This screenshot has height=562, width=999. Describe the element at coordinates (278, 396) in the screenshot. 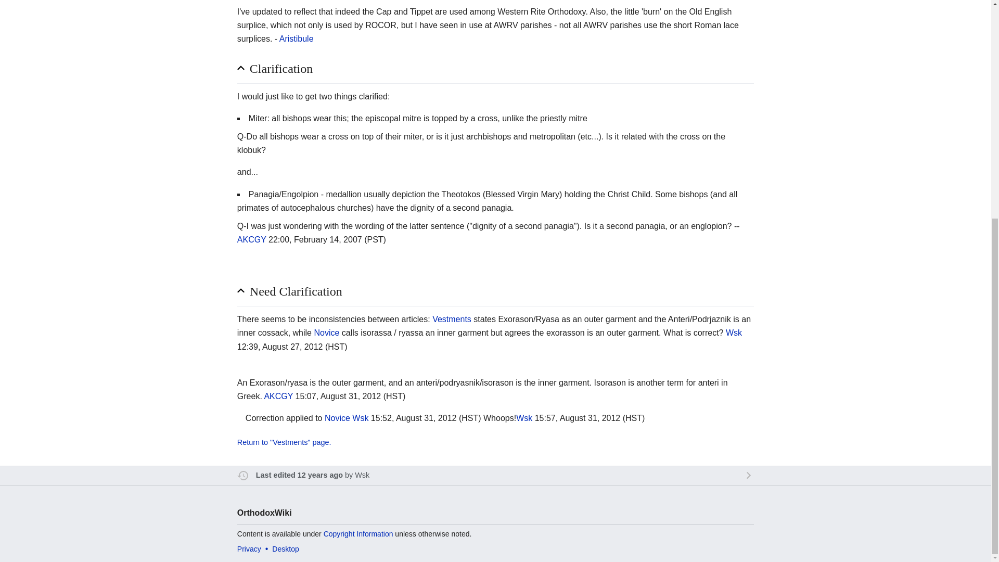

I see `AKCGY` at that location.